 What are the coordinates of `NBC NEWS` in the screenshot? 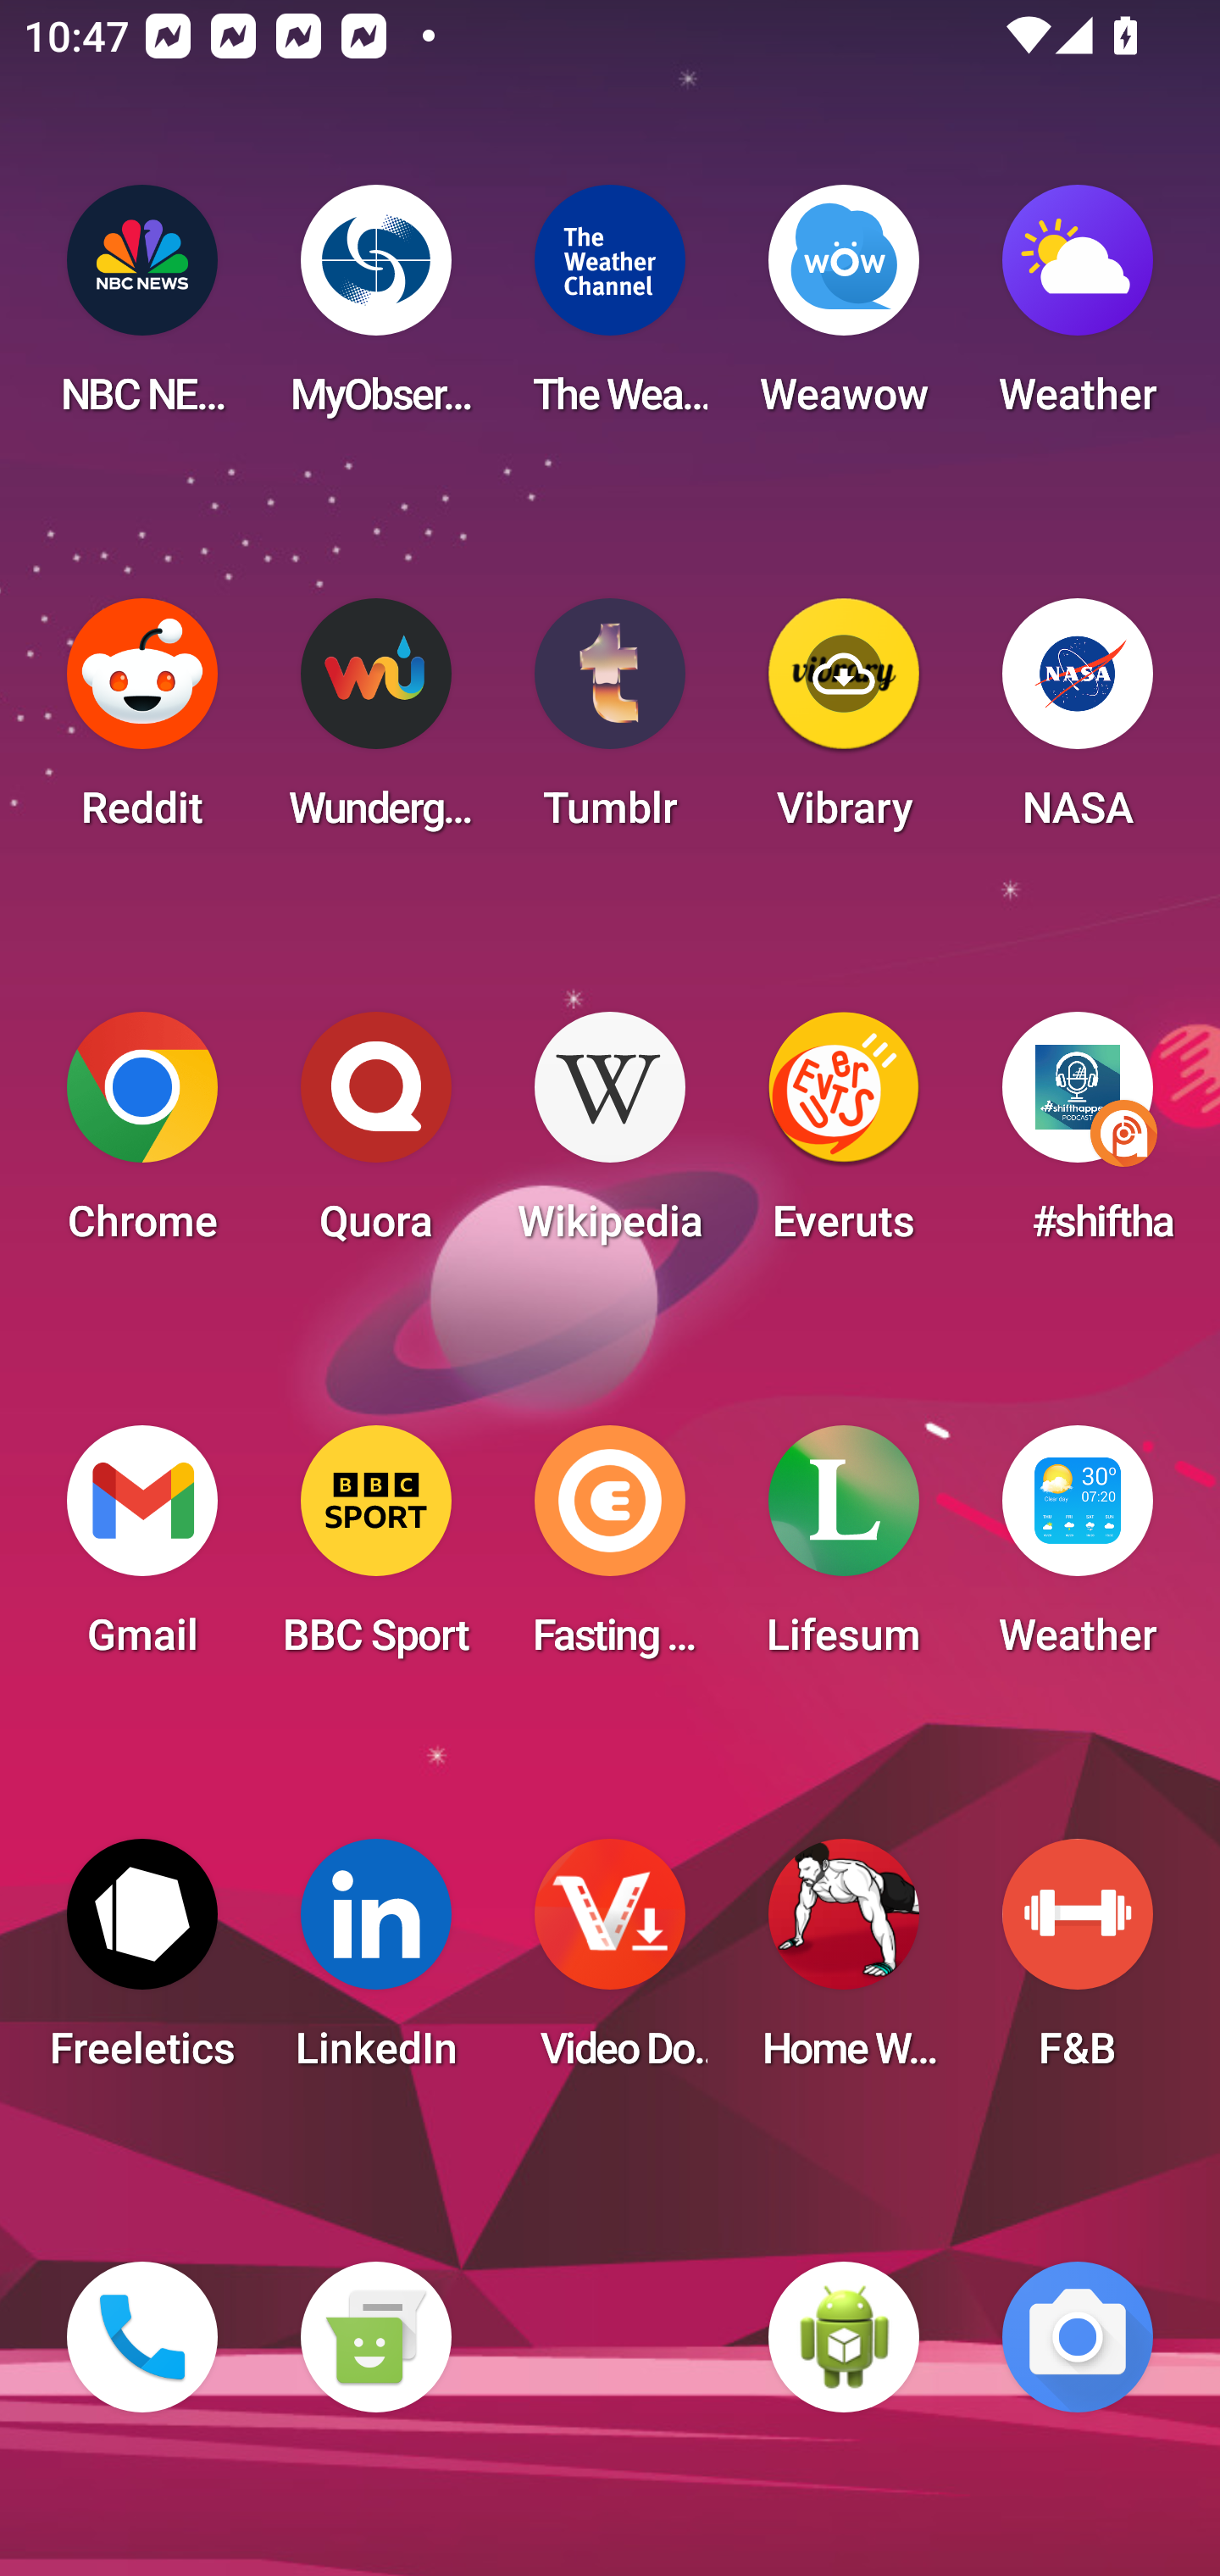 It's located at (142, 310).